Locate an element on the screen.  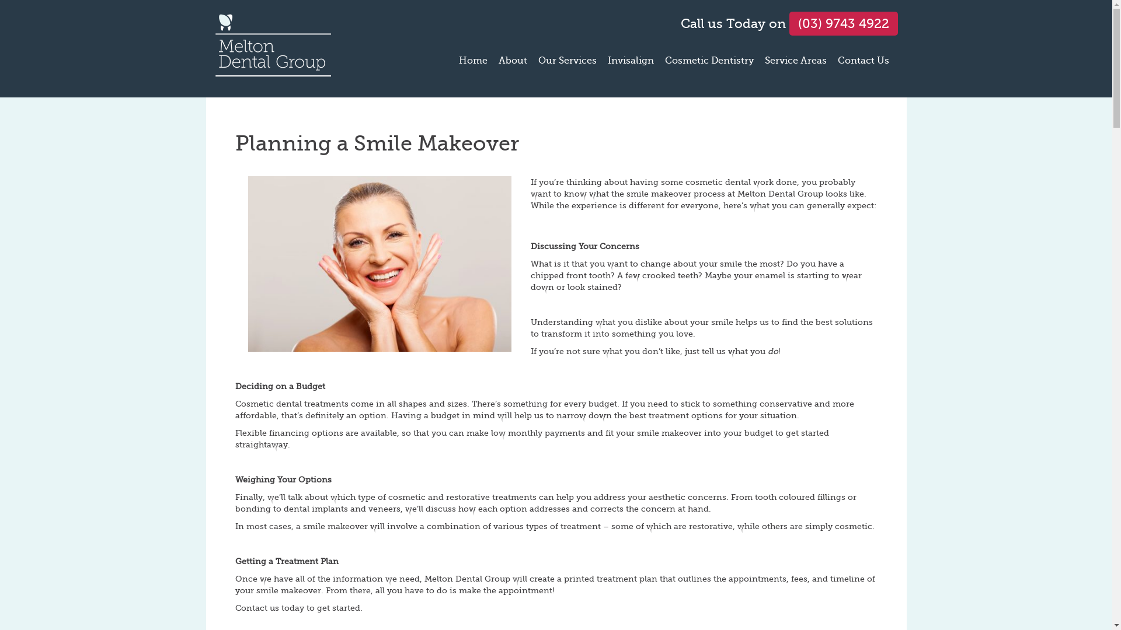
Home is located at coordinates (473, 66).